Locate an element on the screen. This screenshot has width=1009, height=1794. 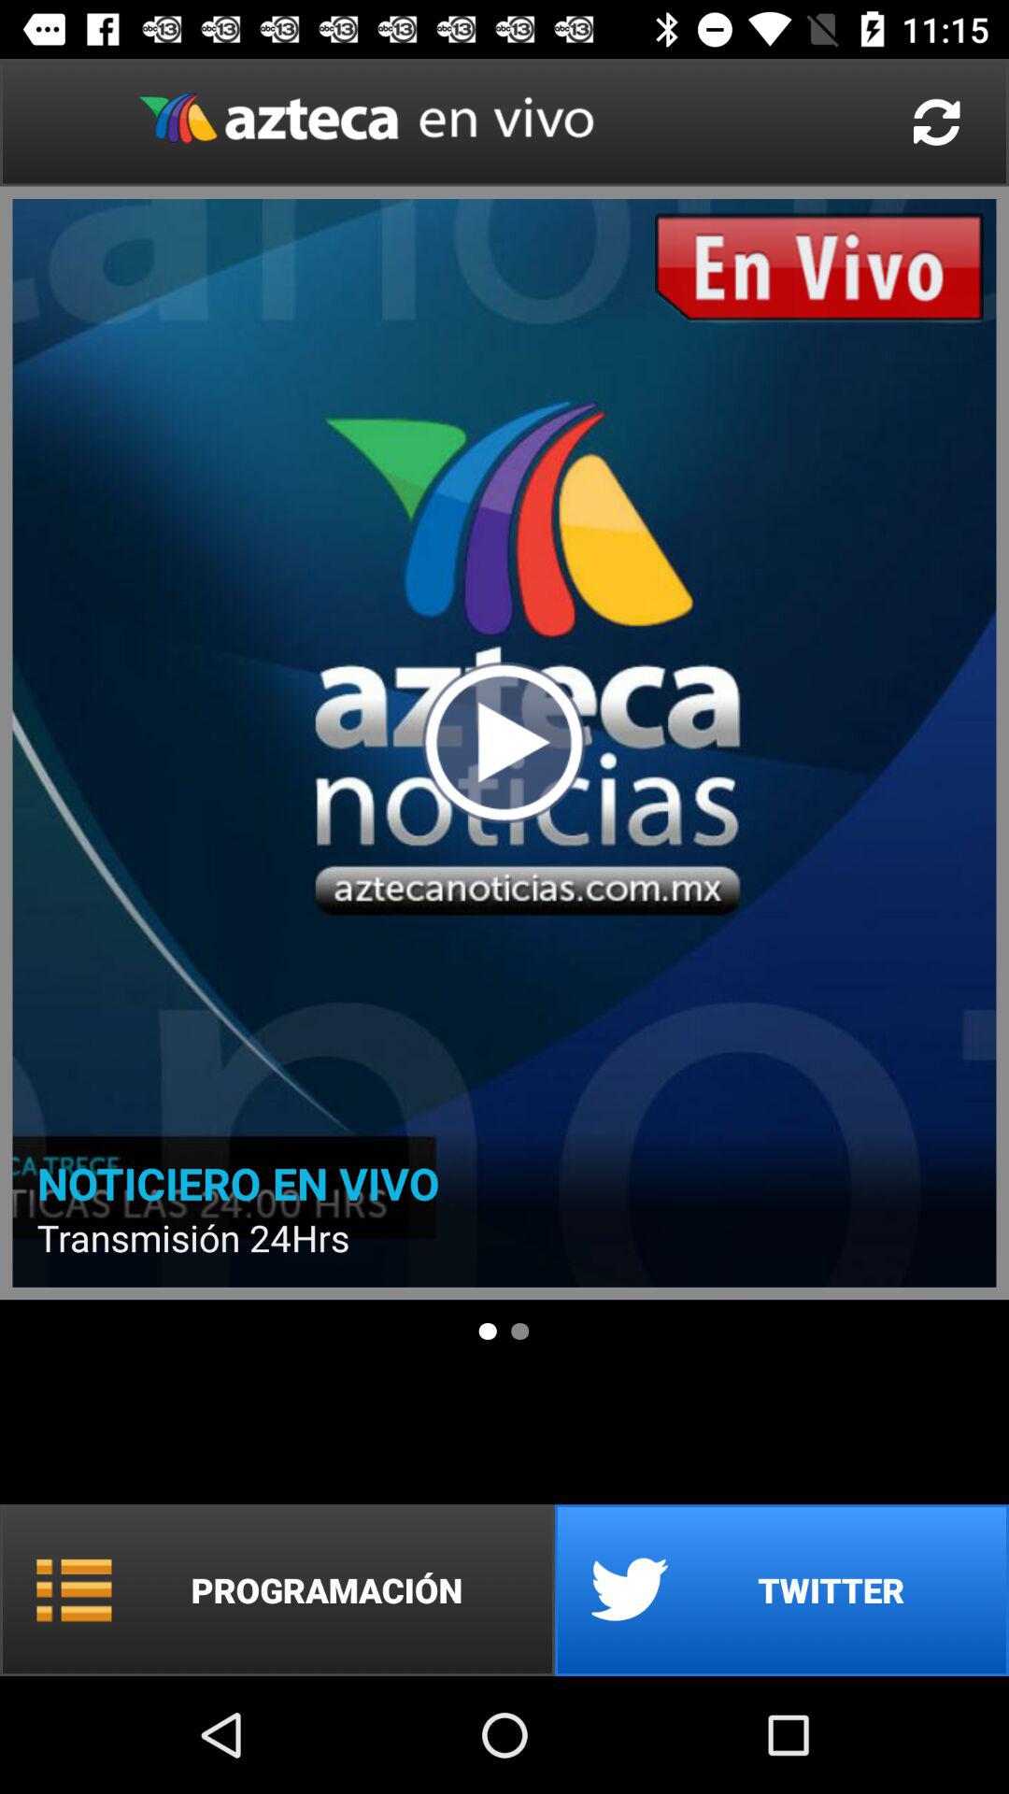
scroll to twitter is located at coordinates (782, 1590).